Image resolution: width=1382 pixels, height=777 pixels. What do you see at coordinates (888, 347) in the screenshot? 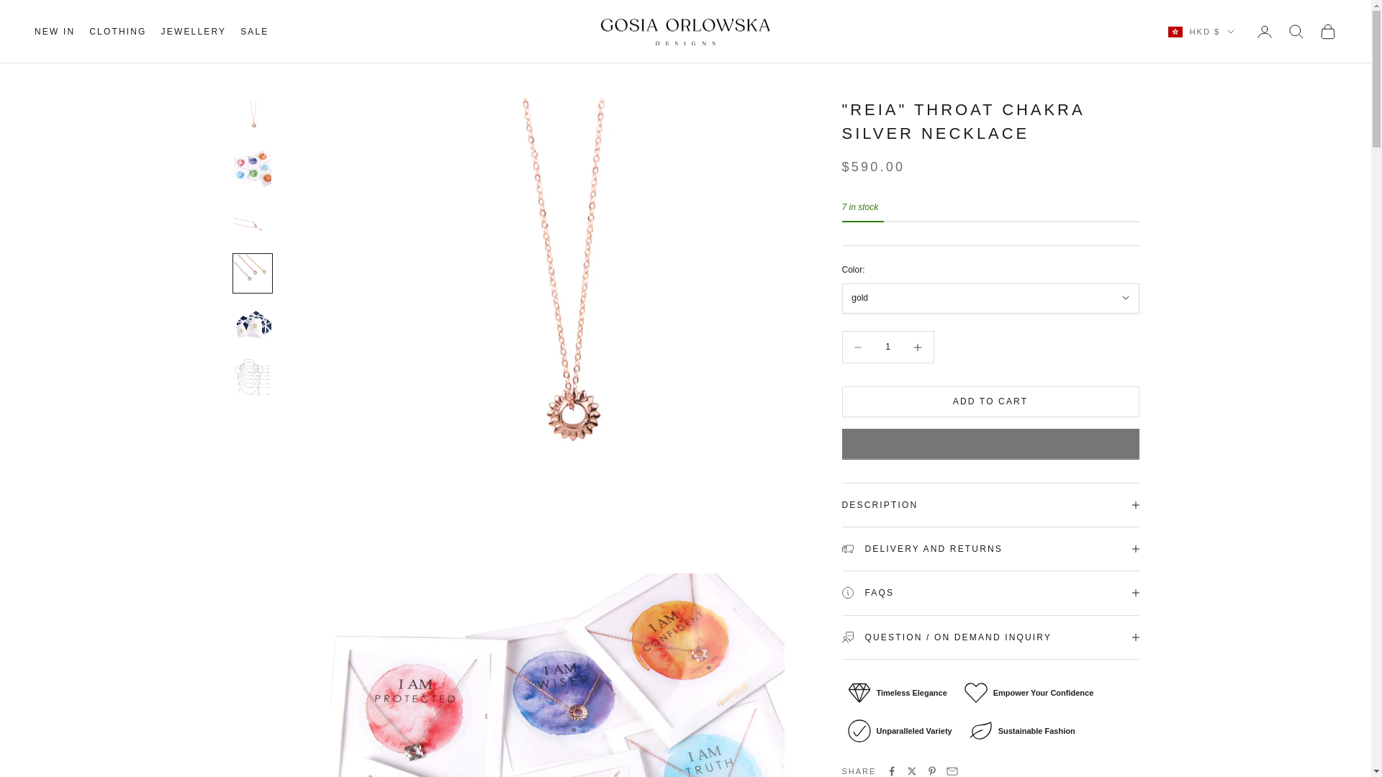
I see `1` at bounding box center [888, 347].